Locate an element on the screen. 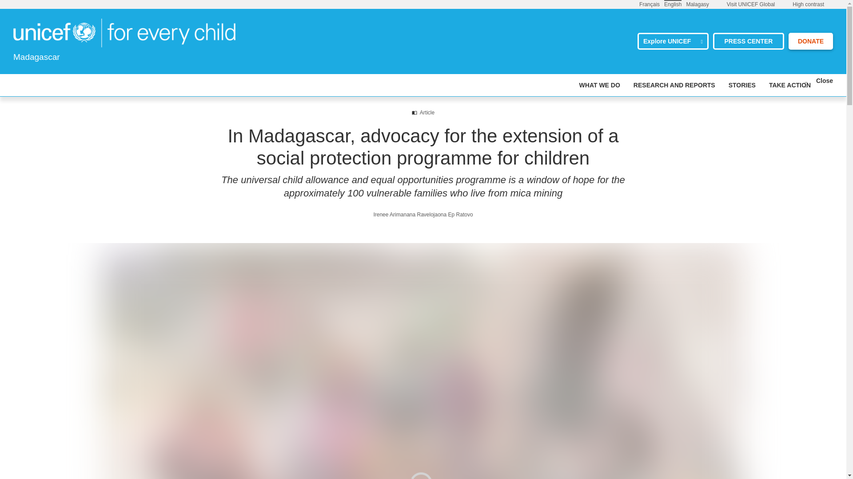  WHAT WE DO is located at coordinates (599, 85).